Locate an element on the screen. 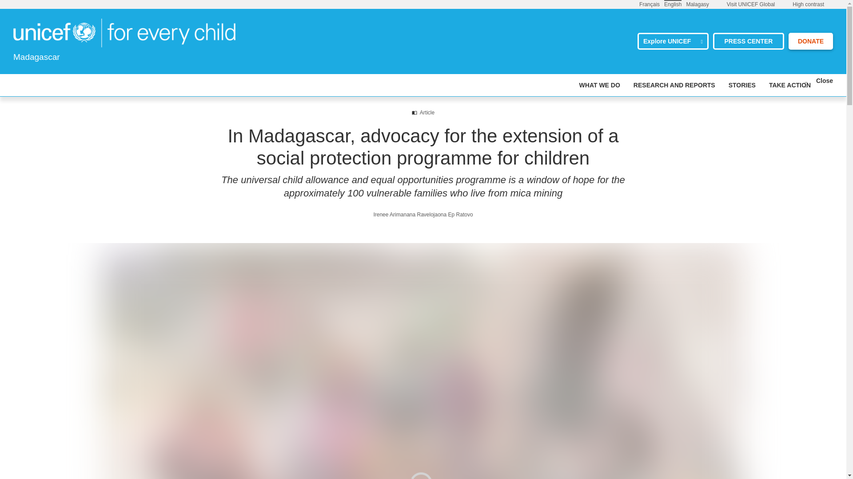  WHAT WE DO is located at coordinates (599, 85).